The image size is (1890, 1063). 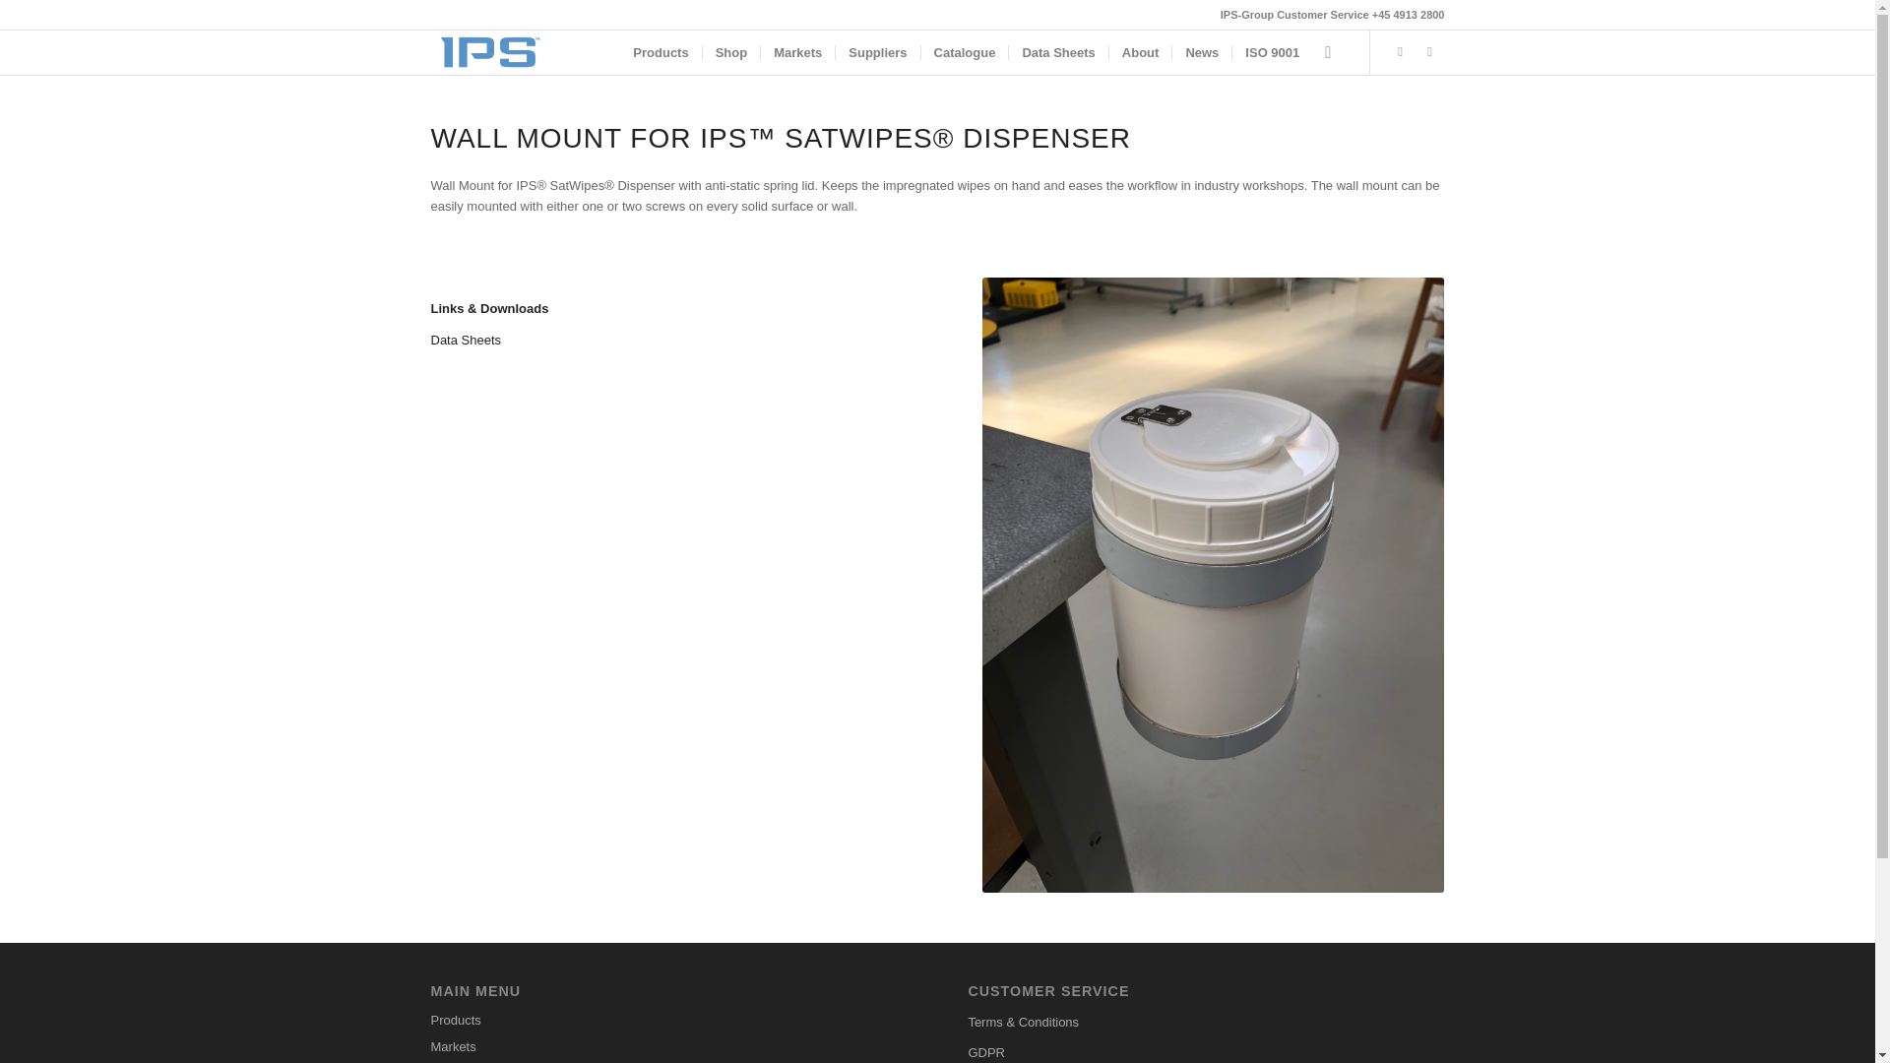 What do you see at coordinates (668, 1047) in the screenshot?
I see `Markets` at bounding box center [668, 1047].